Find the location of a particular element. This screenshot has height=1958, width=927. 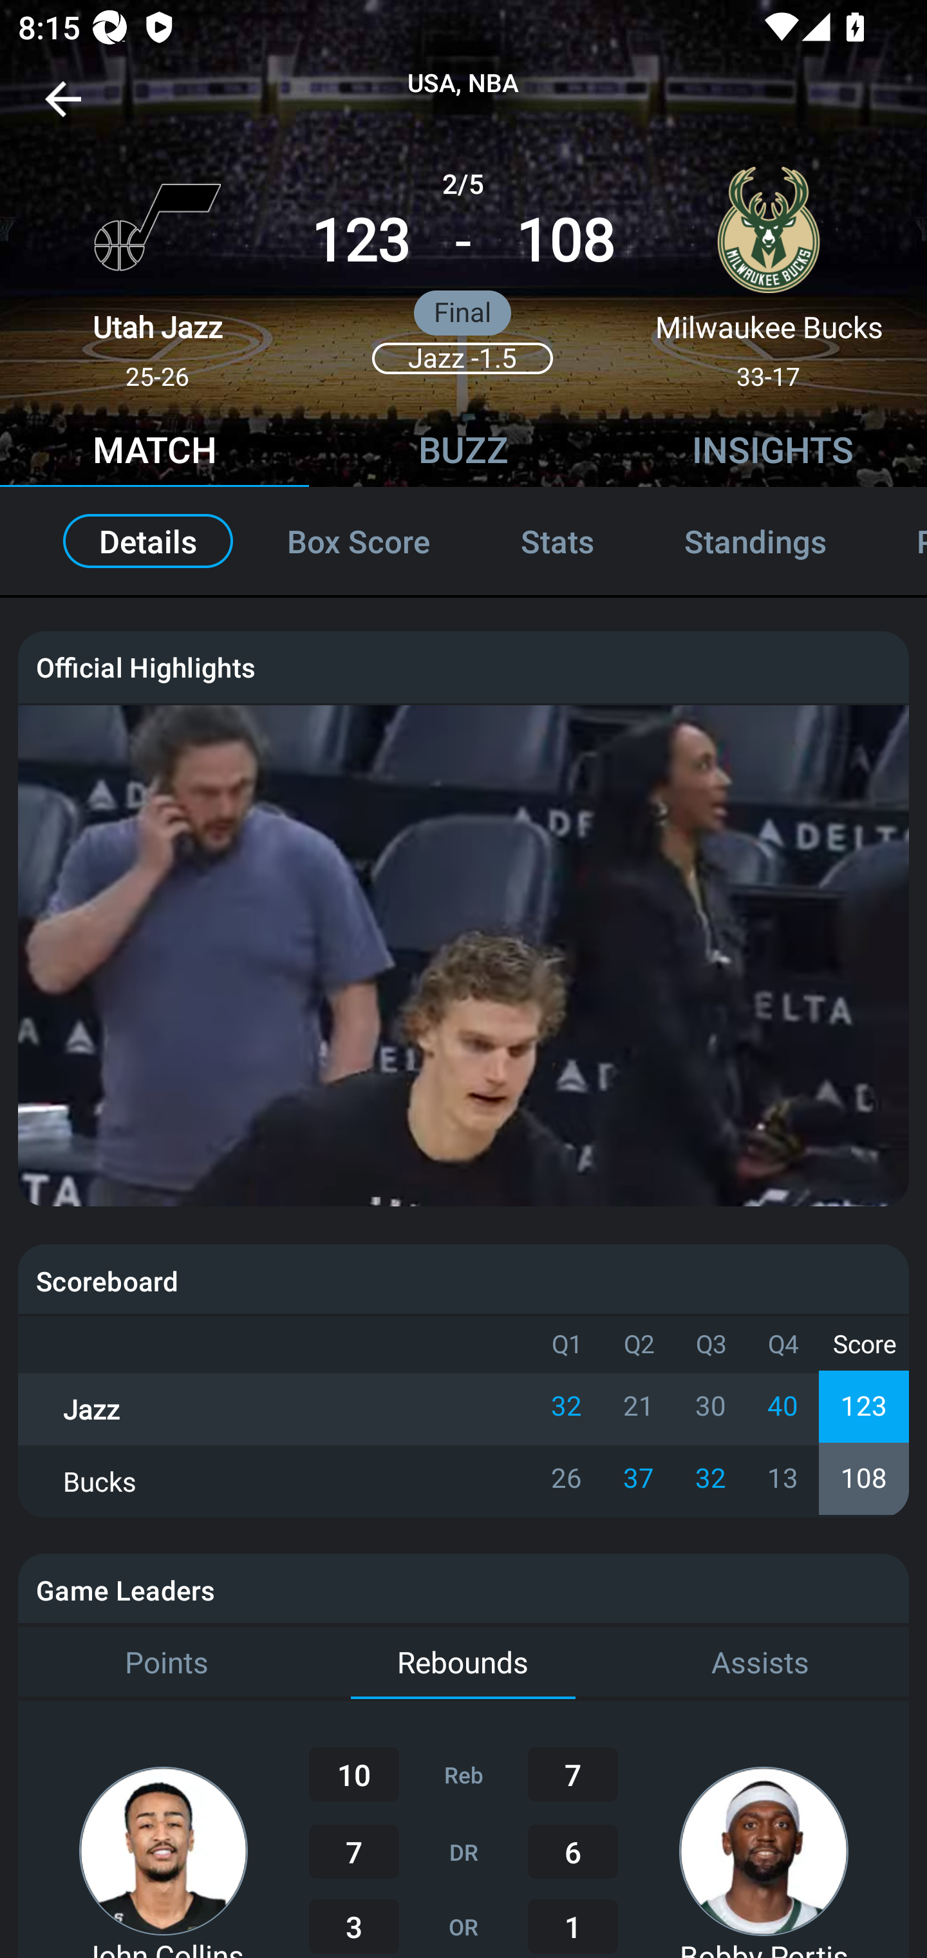

Official Highlights is located at coordinates (464, 666).